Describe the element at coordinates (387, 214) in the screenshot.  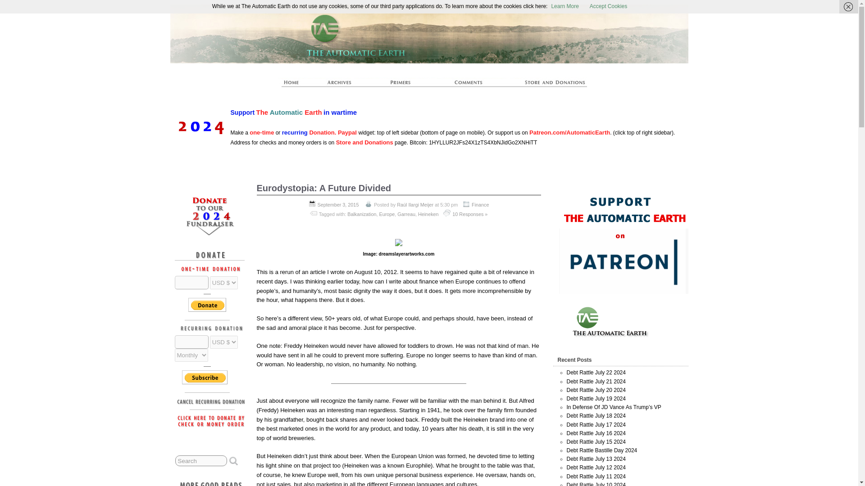
I see `Europe` at that location.